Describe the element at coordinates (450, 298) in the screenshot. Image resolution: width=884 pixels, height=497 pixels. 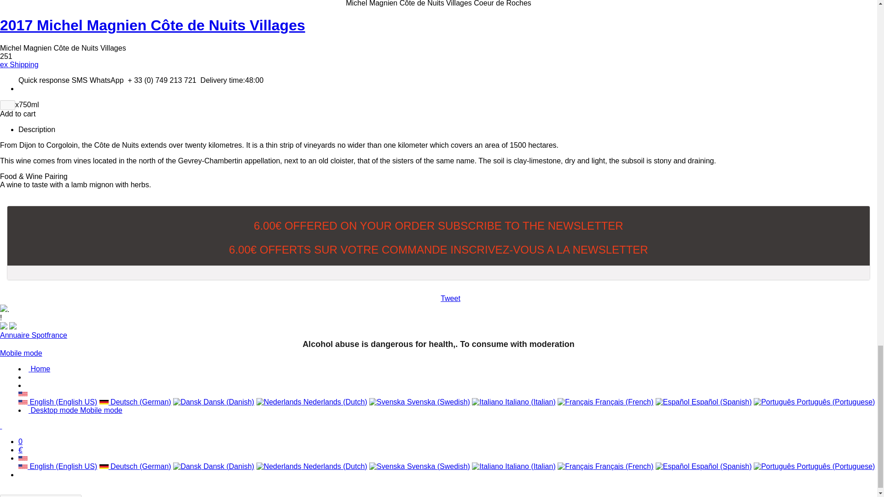
I see `Tweet` at that location.